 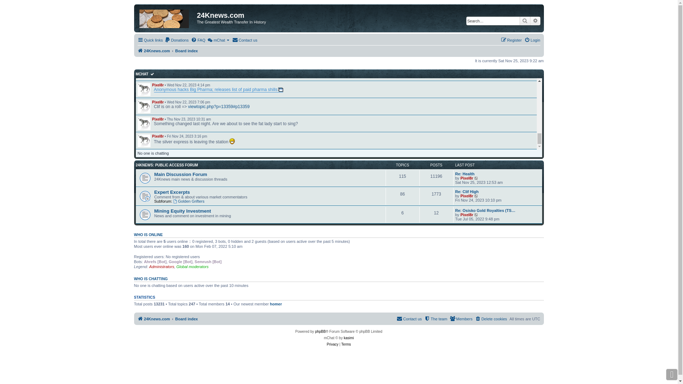 I want to click on View the latest post, so click(x=477, y=178).